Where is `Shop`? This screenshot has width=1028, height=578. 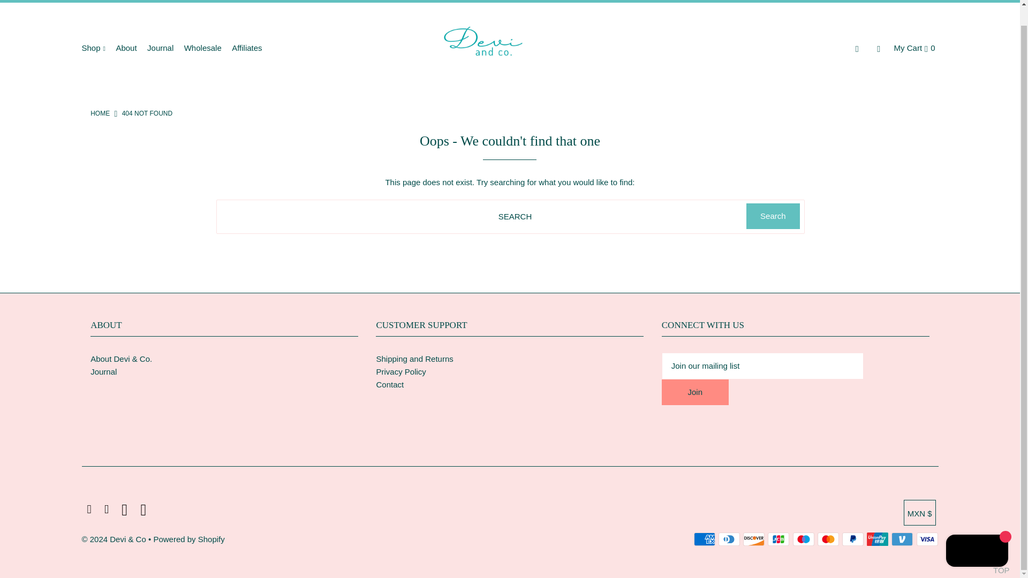 Shop is located at coordinates (97, 48).